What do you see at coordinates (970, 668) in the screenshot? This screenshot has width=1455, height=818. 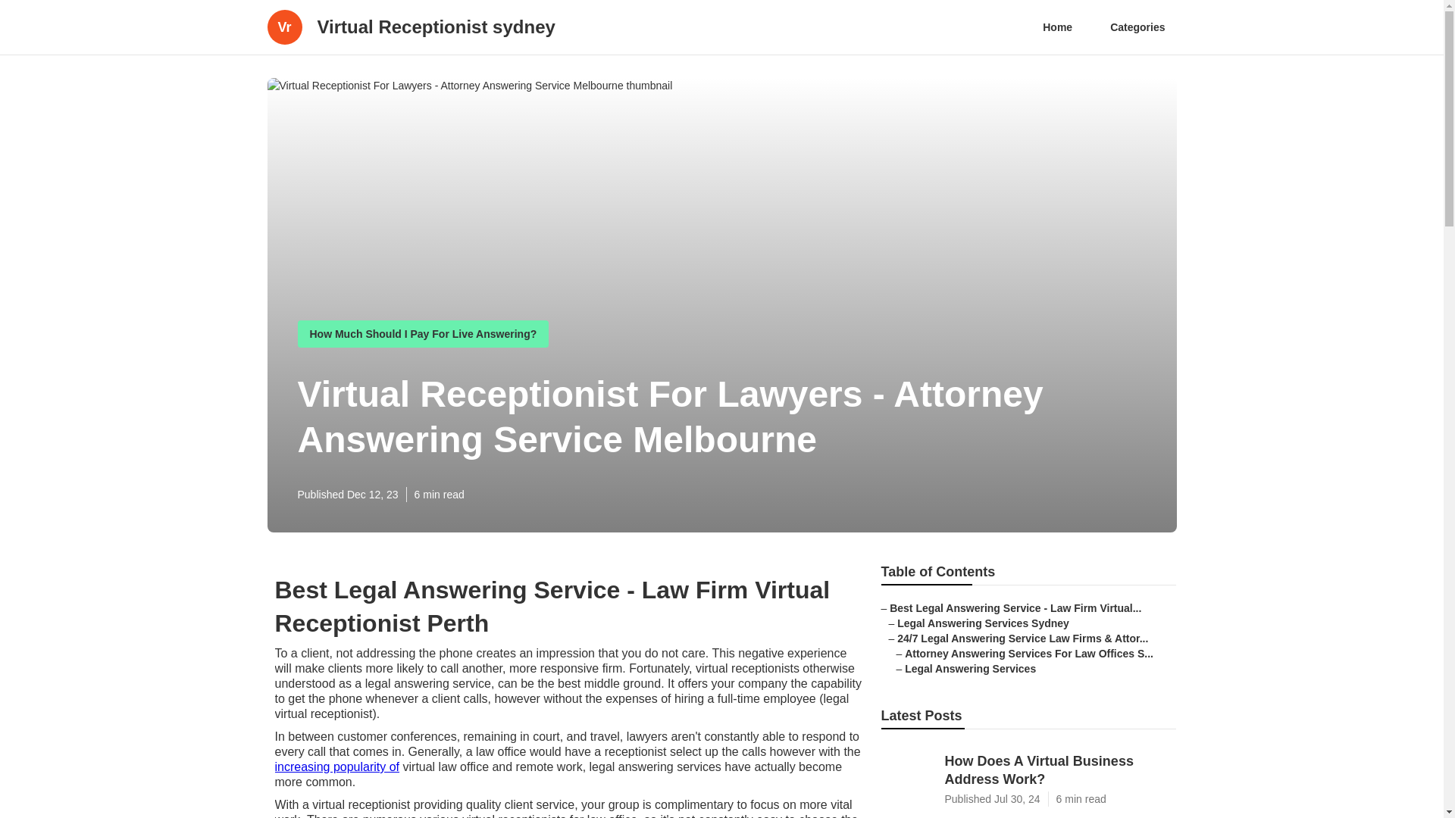 I see `Legal Answering Services` at bounding box center [970, 668].